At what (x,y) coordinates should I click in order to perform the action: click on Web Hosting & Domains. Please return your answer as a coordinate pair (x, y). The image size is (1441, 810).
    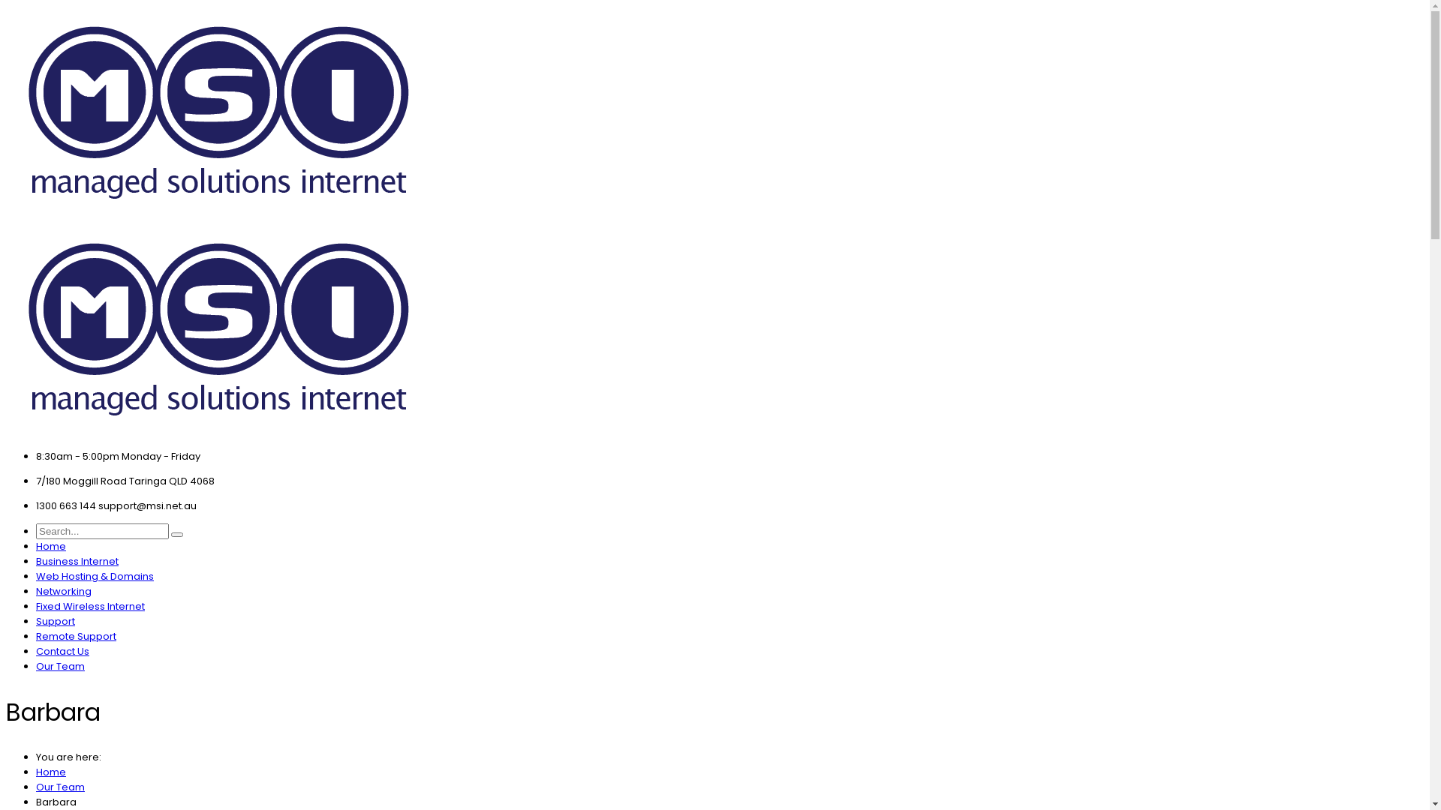
    Looking at the image, I should click on (95, 576).